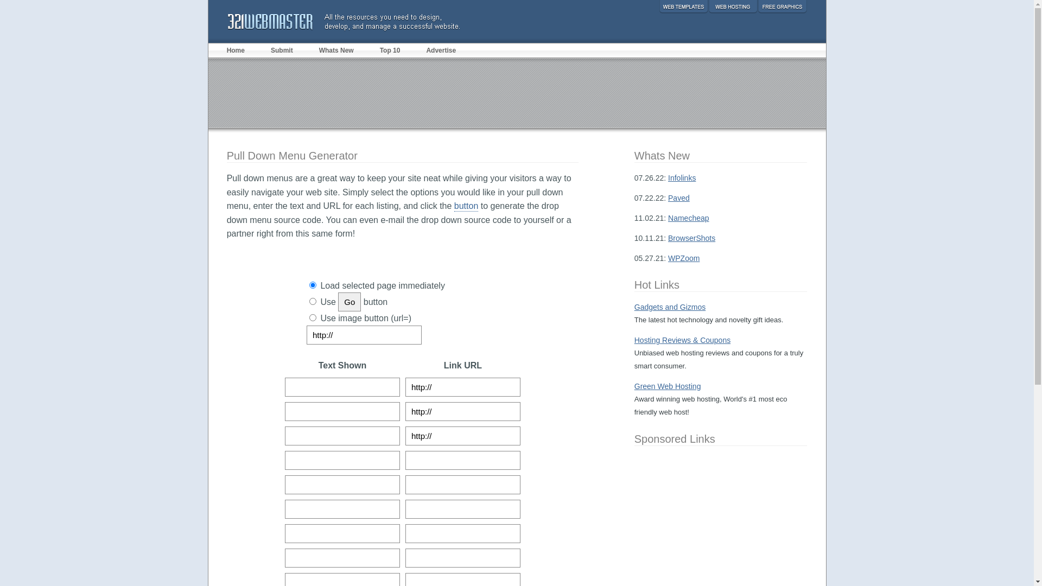 The height and width of the screenshot is (586, 1042). I want to click on Advertisement, so click(517, 93).